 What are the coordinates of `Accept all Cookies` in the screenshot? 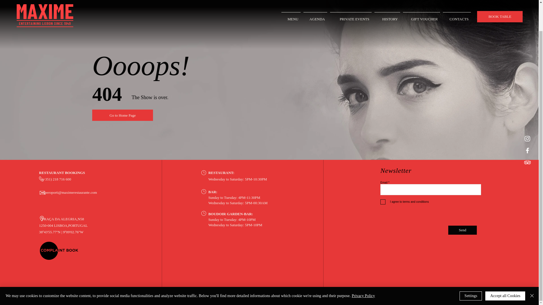 It's located at (505, 265).